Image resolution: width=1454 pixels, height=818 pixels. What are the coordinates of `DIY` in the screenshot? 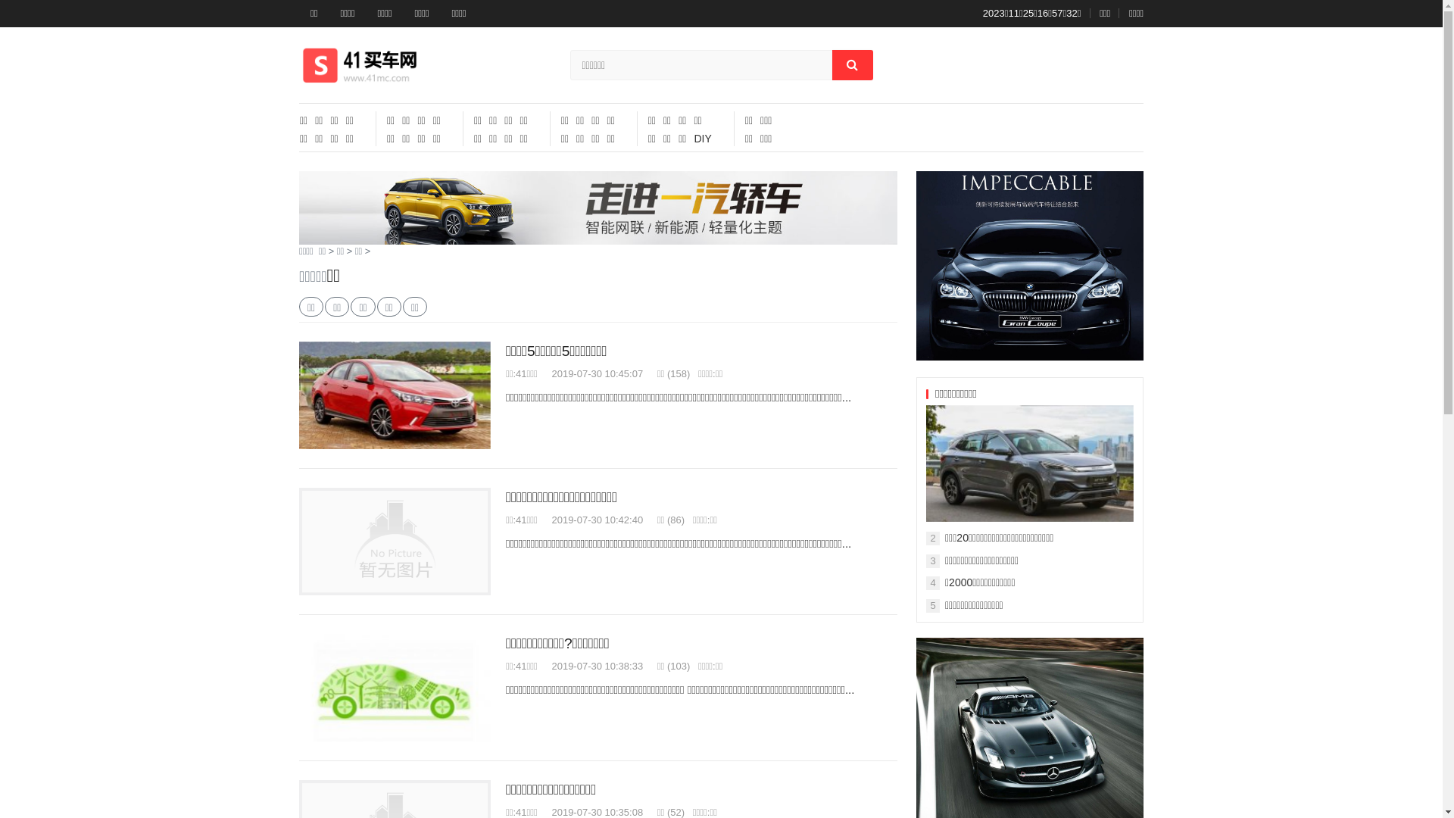 It's located at (703, 139).